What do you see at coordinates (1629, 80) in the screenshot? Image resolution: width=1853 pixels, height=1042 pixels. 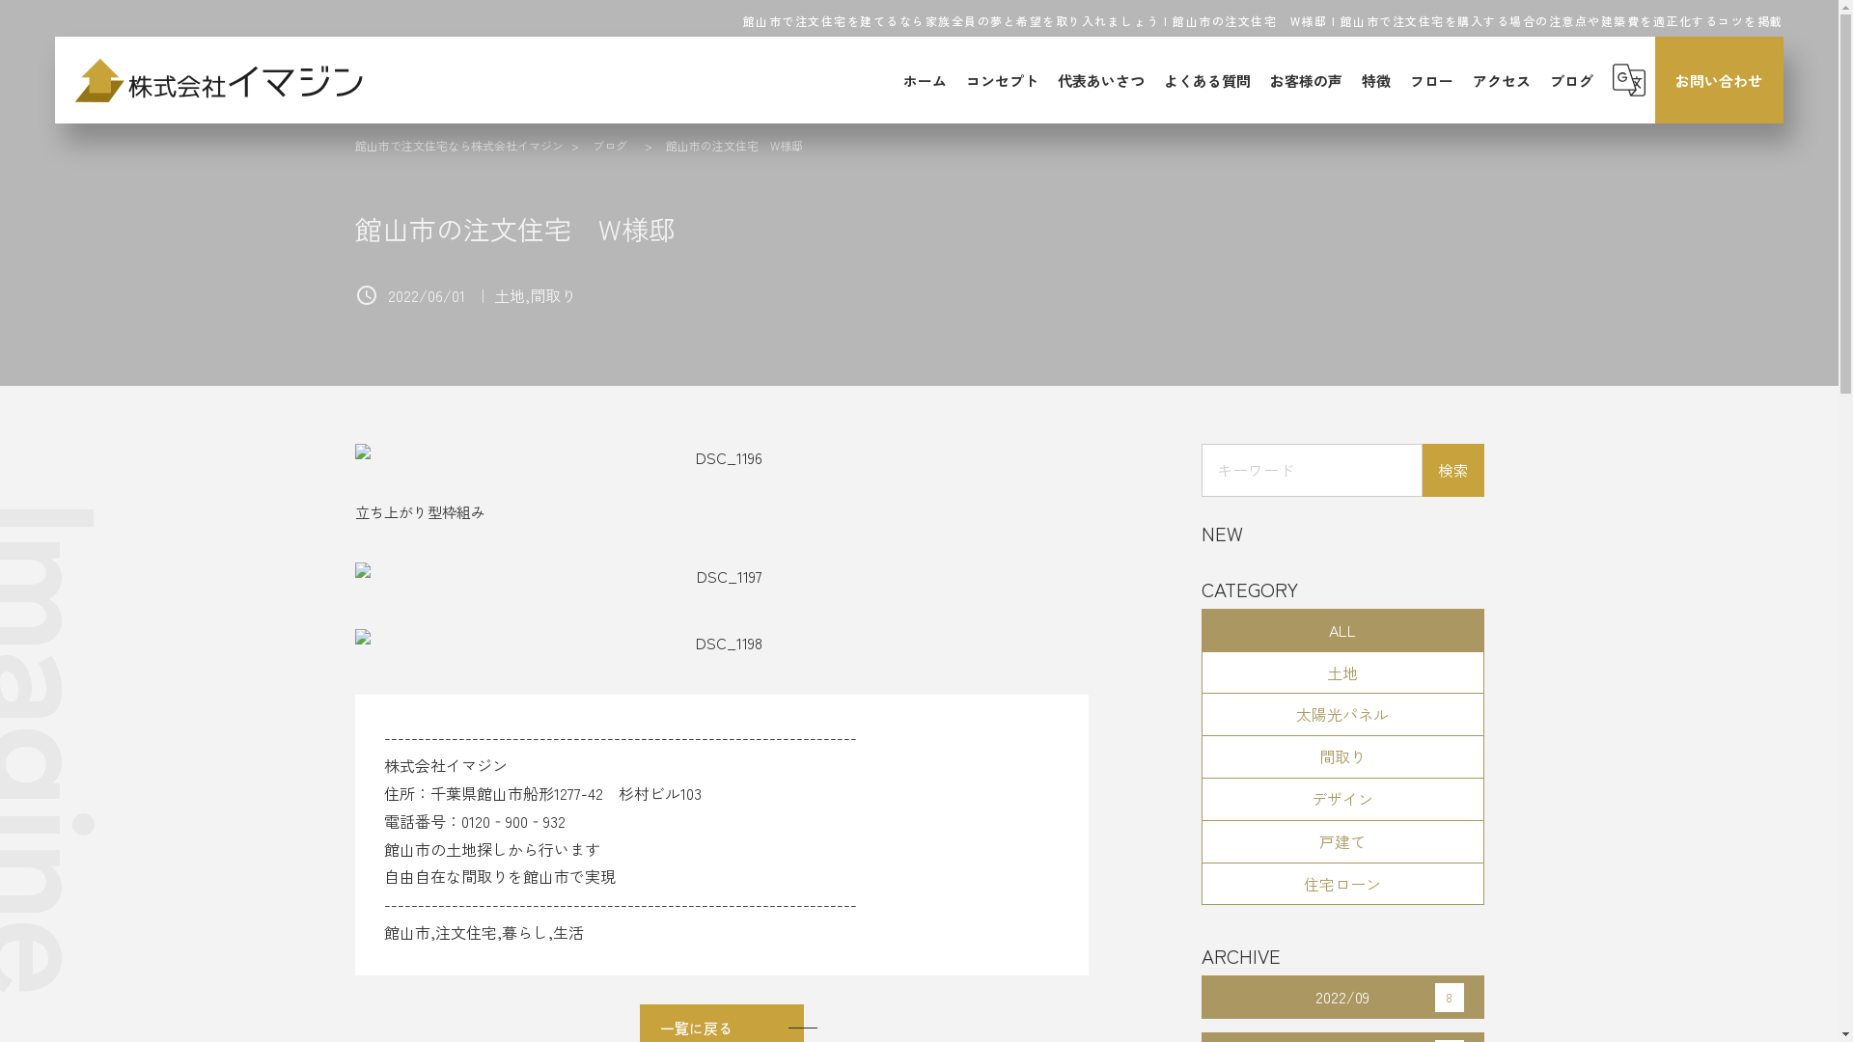 I see `translate` at bounding box center [1629, 80].